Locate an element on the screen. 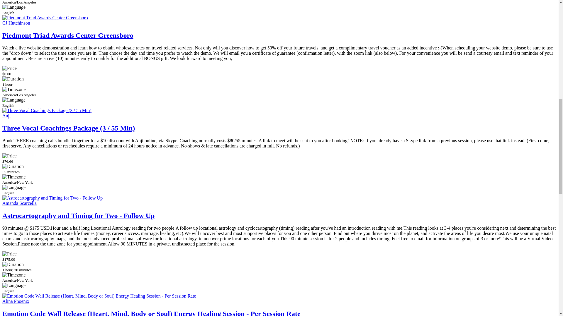  Astrocartography and Timing for Two - Follow Up is located at coordinates (78, 215).